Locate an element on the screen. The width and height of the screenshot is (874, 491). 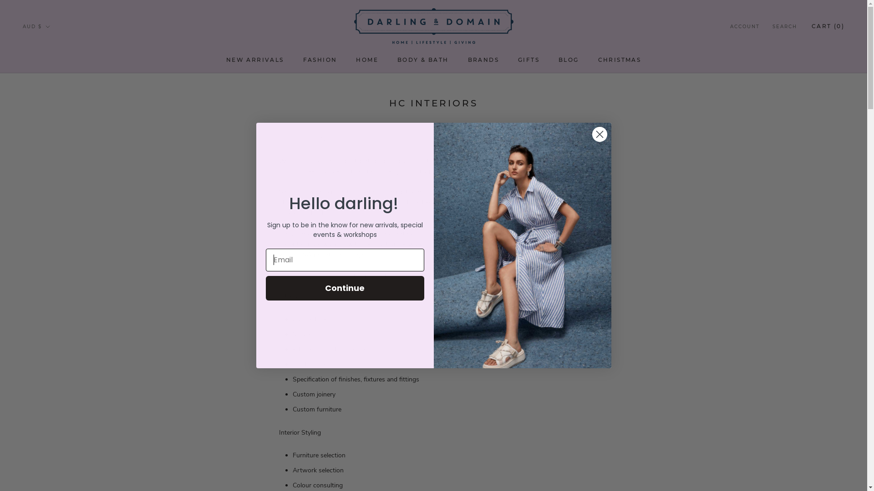
GMD is located at coordinates (52, 467).